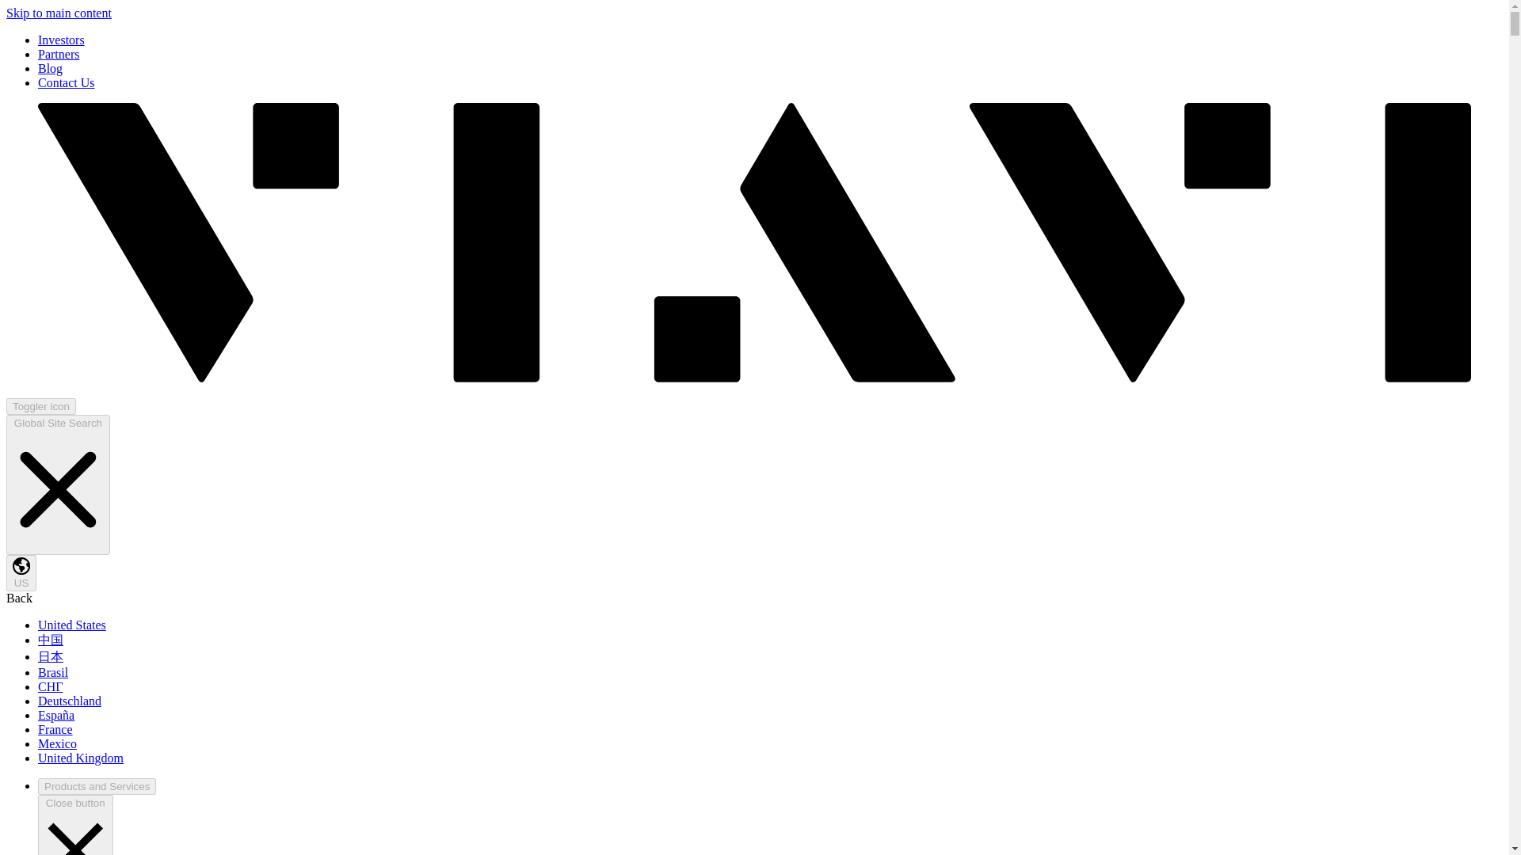 The image size is (1521, 855). I want to click on Toggler icon, so click(41, 406).